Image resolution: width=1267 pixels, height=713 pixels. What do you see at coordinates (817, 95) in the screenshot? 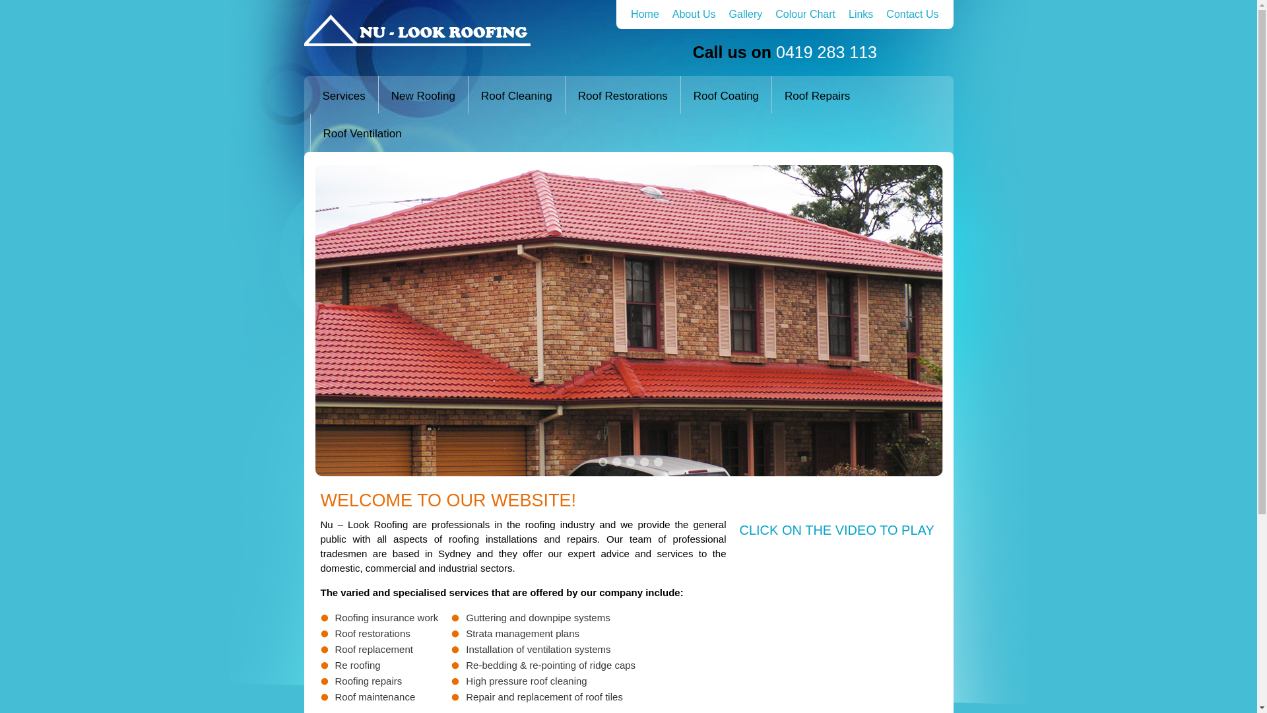
I see `Roof Repairs` at bounding box center [817, 95].